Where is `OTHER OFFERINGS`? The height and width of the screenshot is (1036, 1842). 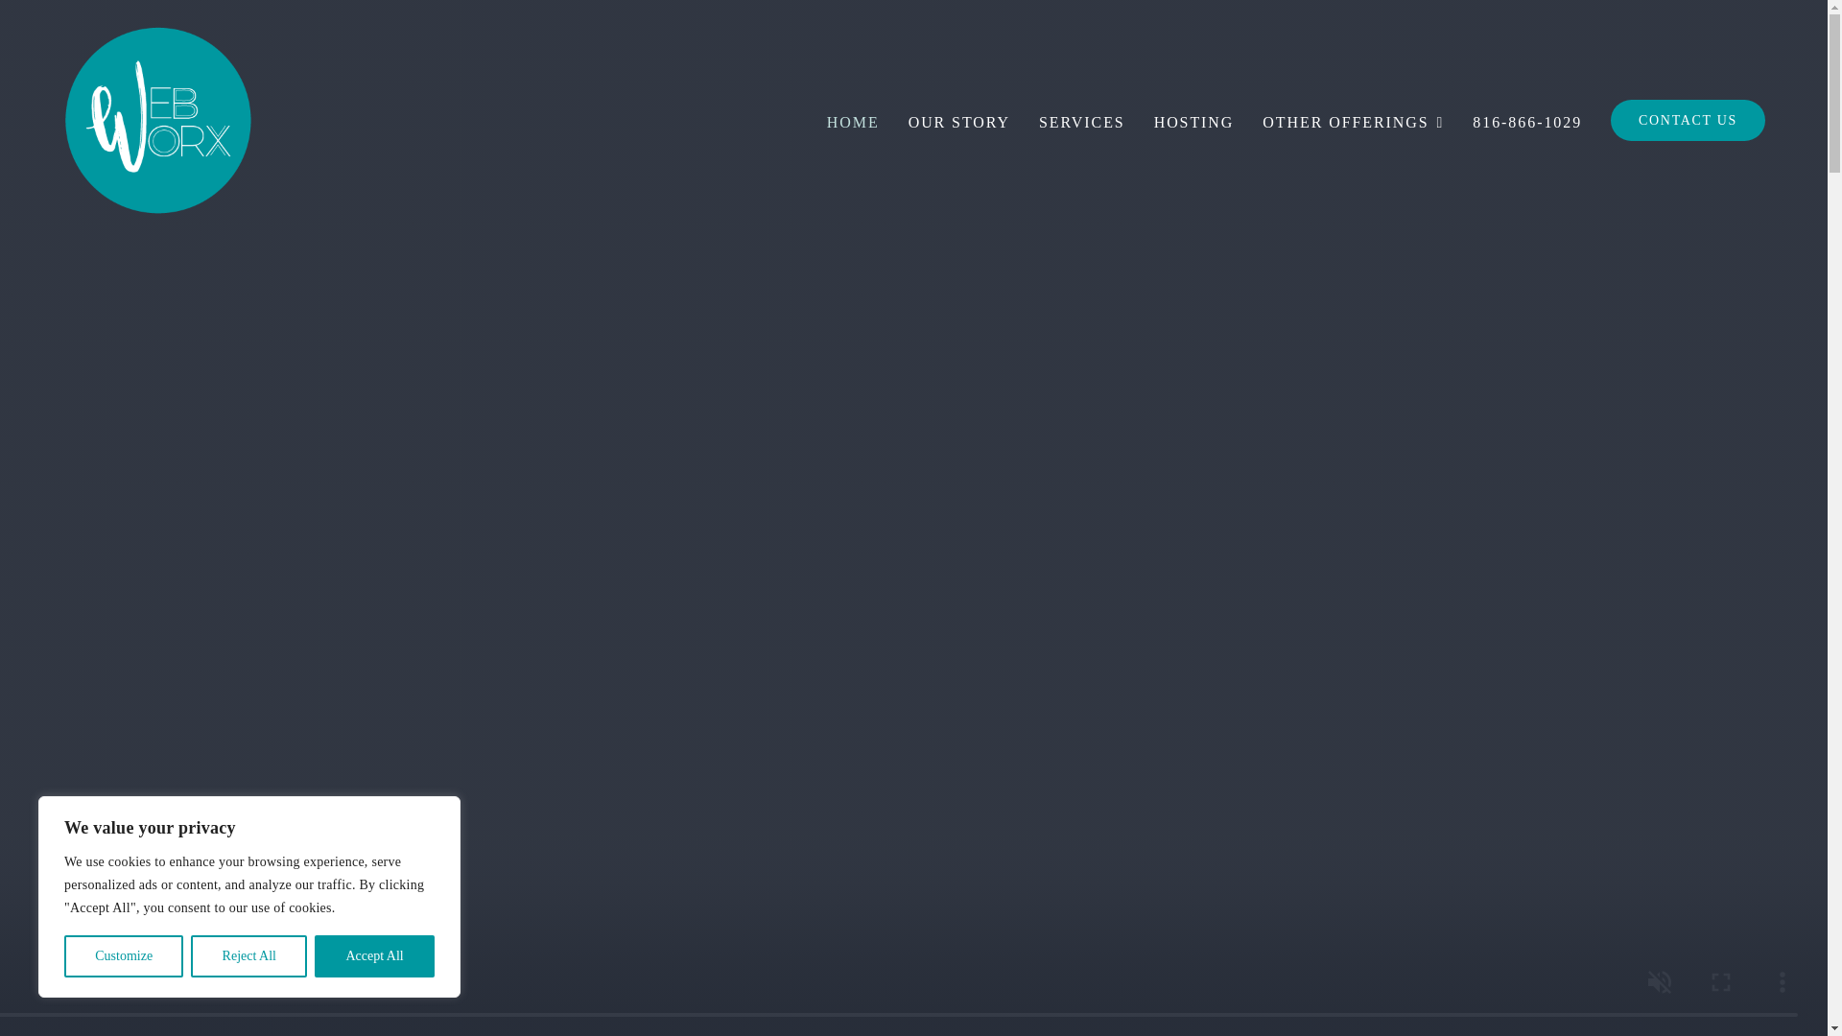
OTHER OFFERINGS is located at coordinates (1353, 119).